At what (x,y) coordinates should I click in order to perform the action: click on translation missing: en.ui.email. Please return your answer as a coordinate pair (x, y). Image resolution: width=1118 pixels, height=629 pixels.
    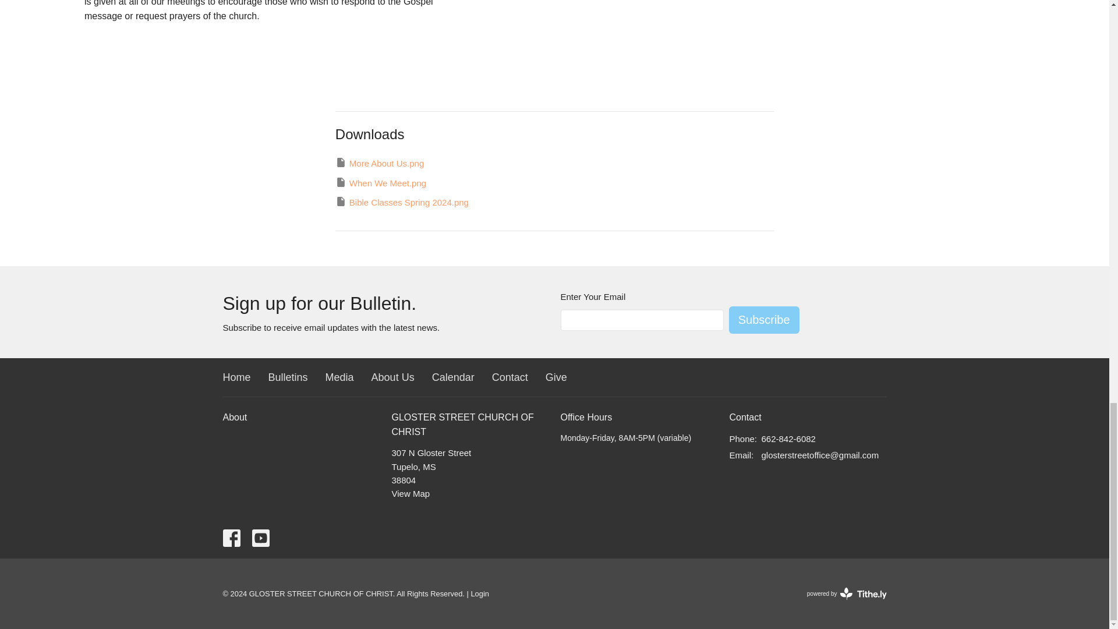
    Looking at the image, I should click on (740, 455).